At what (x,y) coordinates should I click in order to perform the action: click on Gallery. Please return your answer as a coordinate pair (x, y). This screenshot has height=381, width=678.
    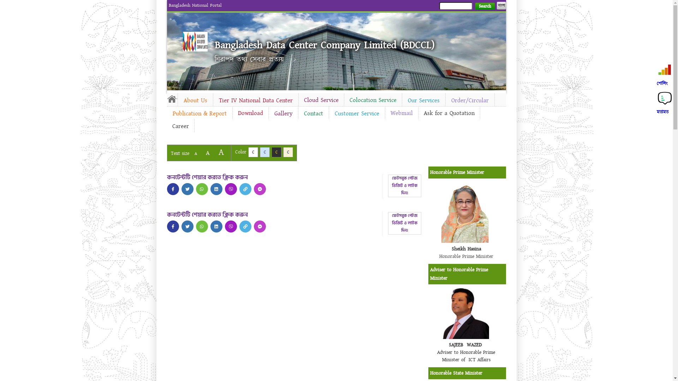
    Looking at the image, I should click on (283, 114).